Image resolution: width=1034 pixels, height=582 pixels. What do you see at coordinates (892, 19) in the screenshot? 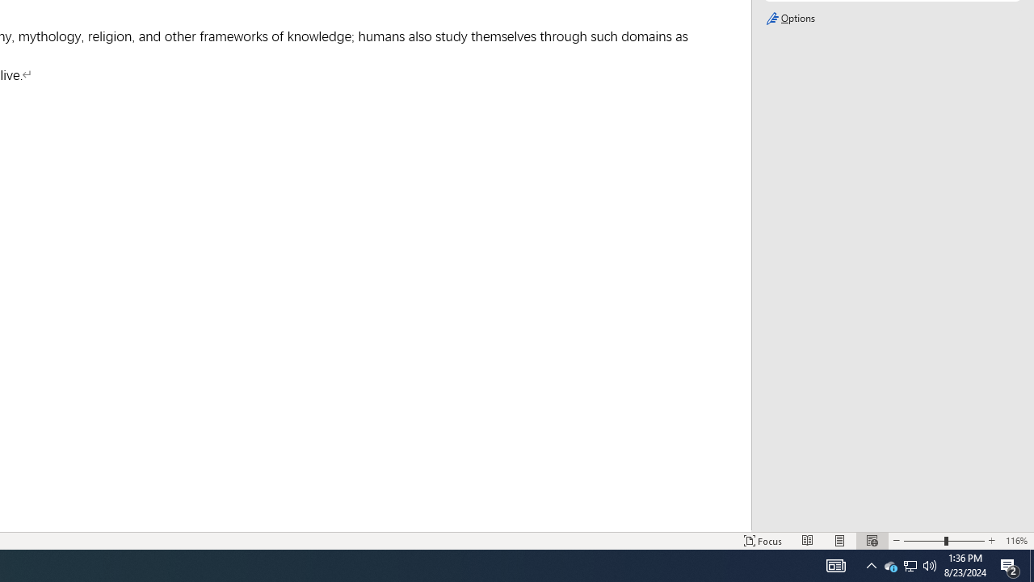
I see `Options` at bounding box center [892, 19].